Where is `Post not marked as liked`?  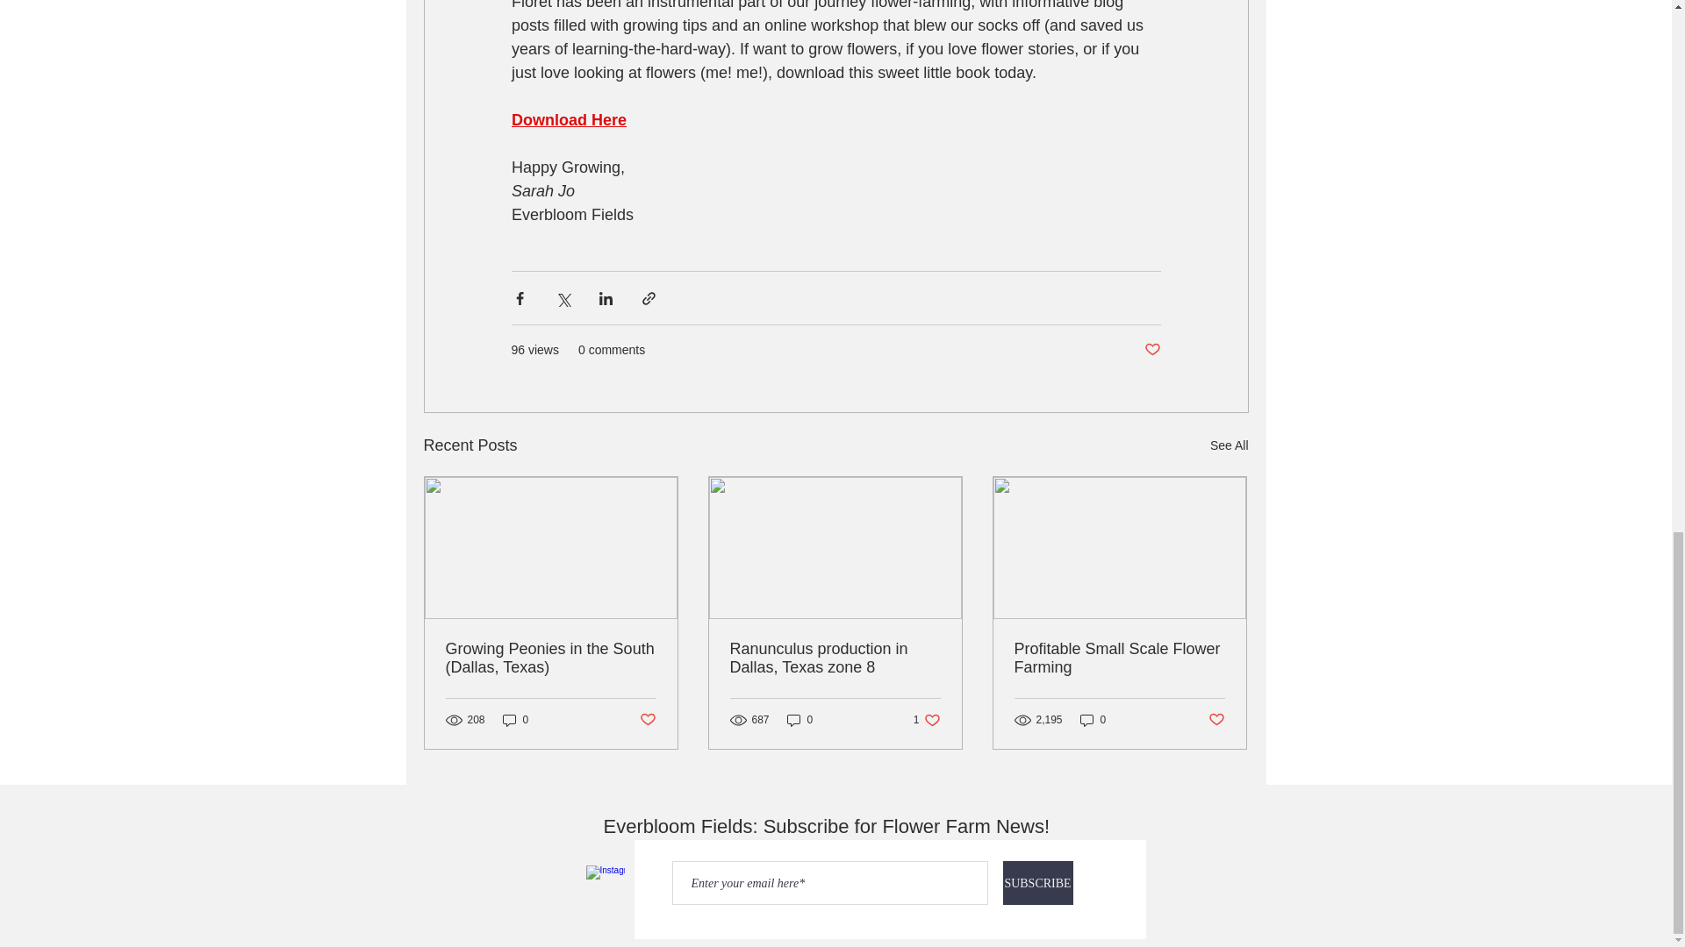 Post not marked as liked is located at coordinates (646, 720).